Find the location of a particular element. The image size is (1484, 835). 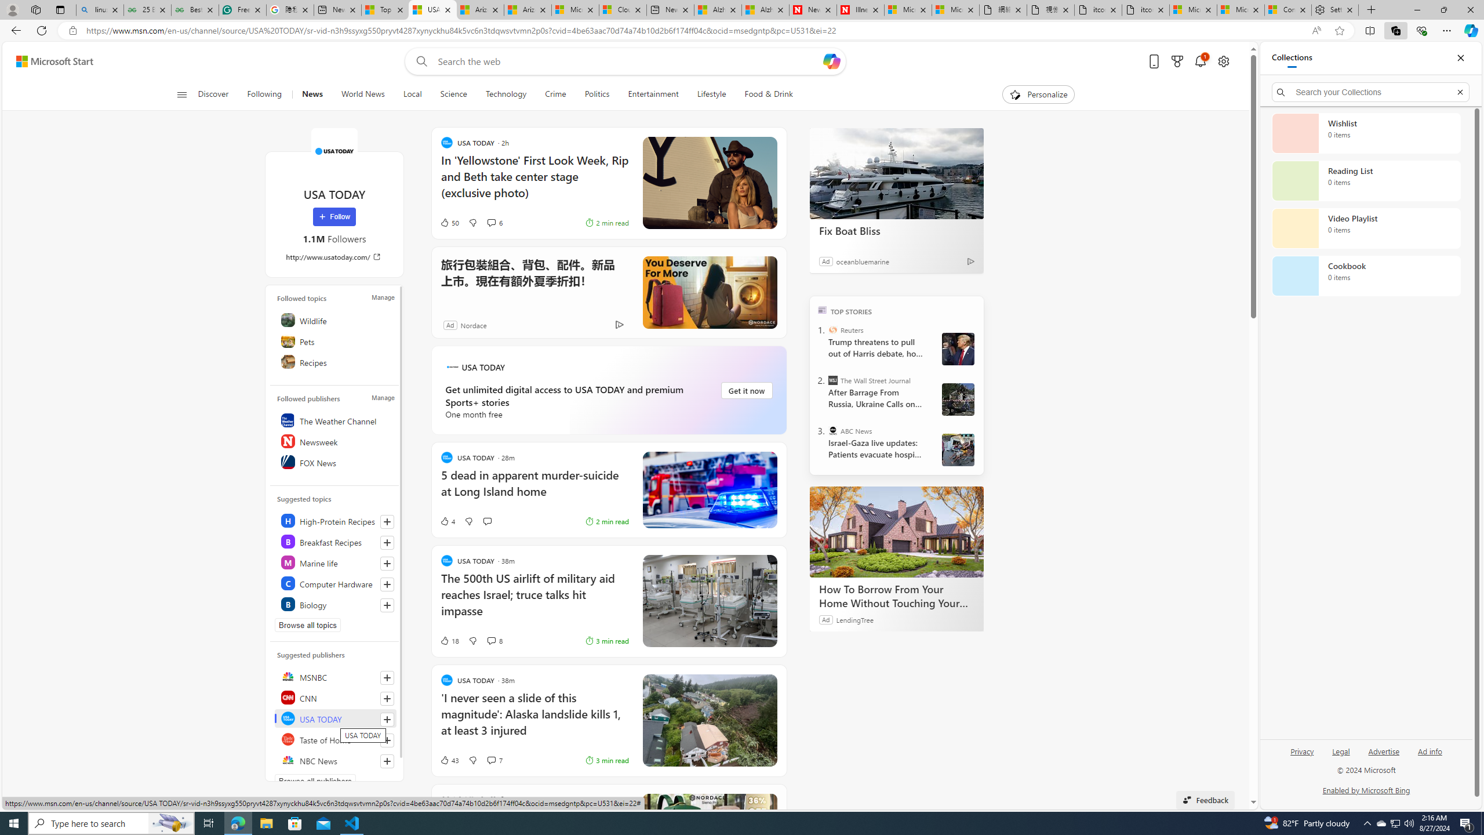

Browse all topics is located at coordinates (307, 625).